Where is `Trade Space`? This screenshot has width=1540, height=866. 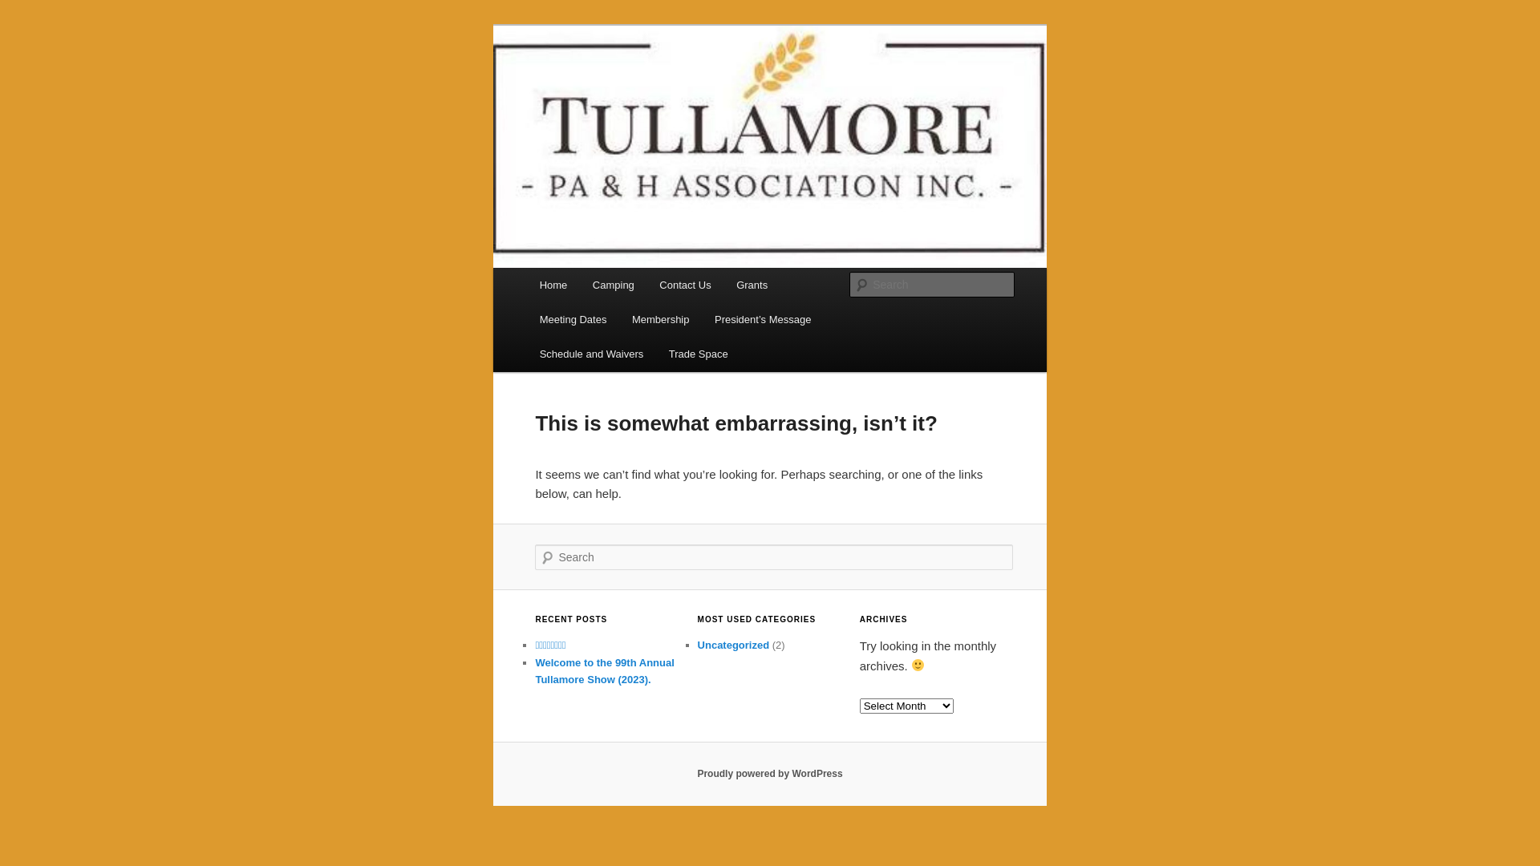
Trade Space is located at coordinates (698, 354).